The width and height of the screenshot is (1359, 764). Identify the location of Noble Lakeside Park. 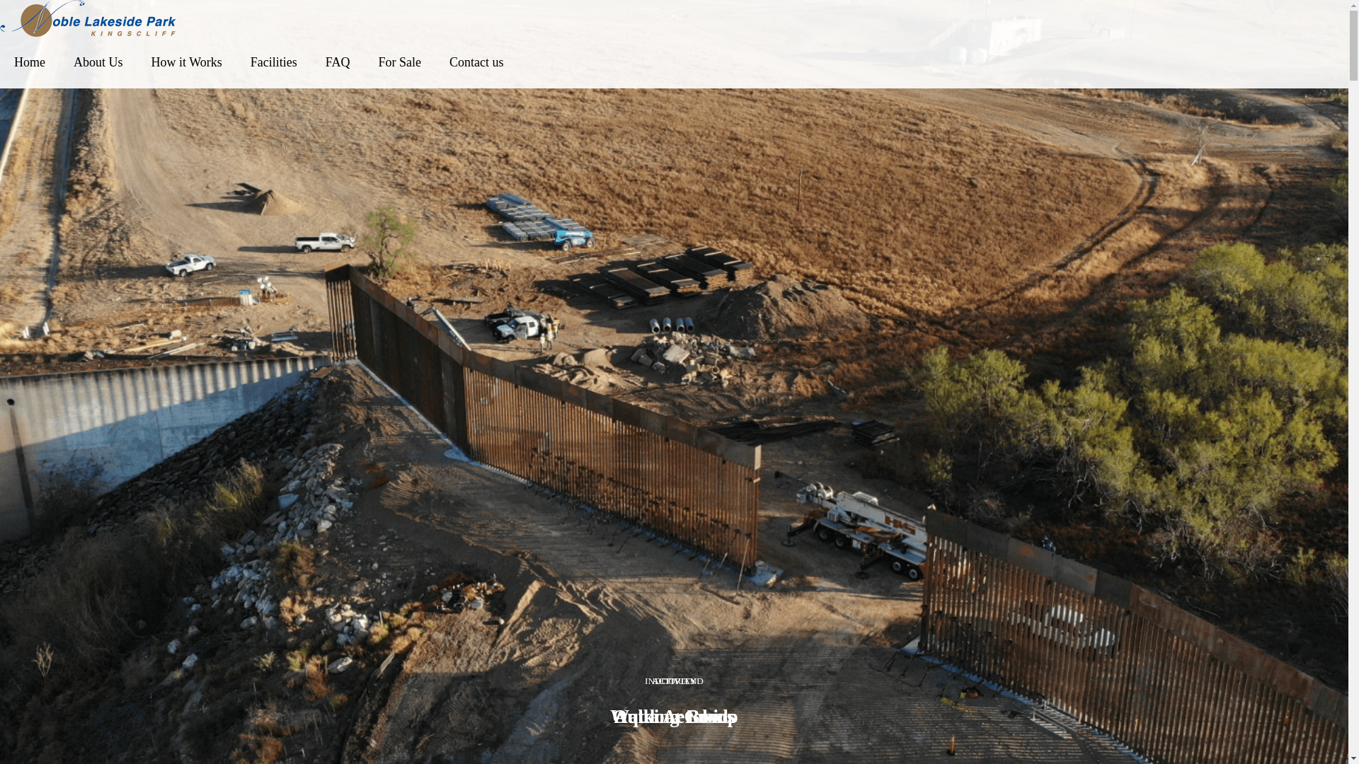
(674, 18).